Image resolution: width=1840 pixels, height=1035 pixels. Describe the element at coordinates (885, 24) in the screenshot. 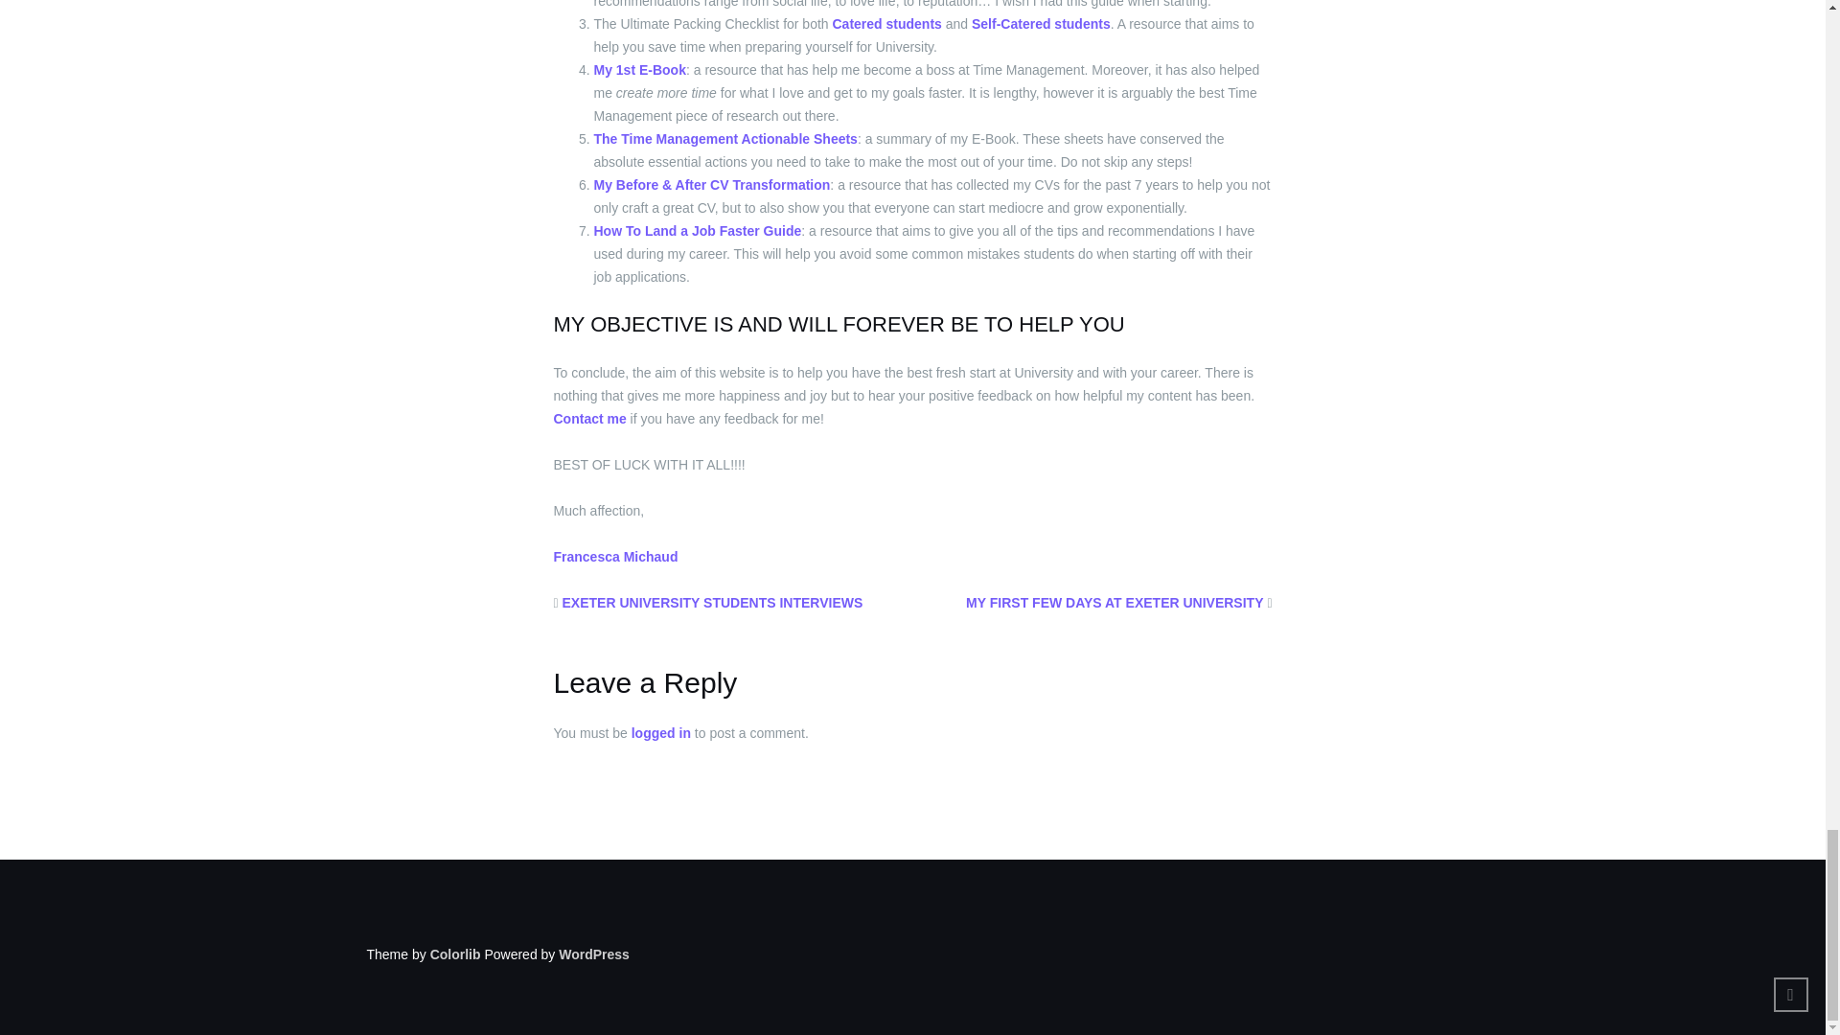

I see `Catered students` at that location.